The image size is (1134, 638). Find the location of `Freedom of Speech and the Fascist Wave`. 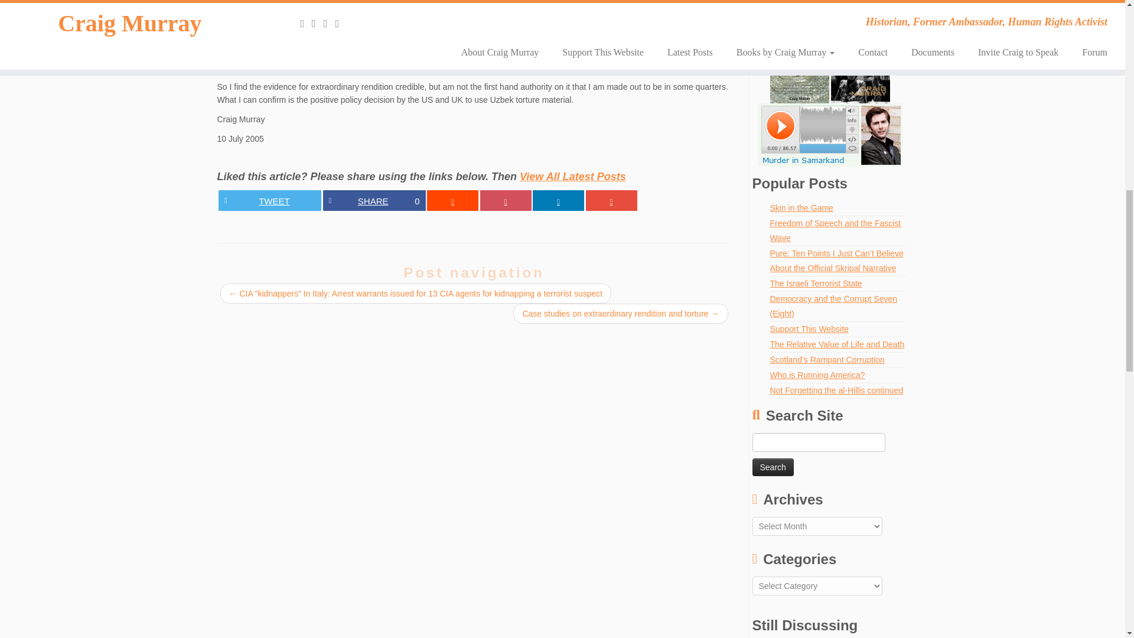

Freedom of Speech and the Fascist Wave is located at coordinates (612, 200).